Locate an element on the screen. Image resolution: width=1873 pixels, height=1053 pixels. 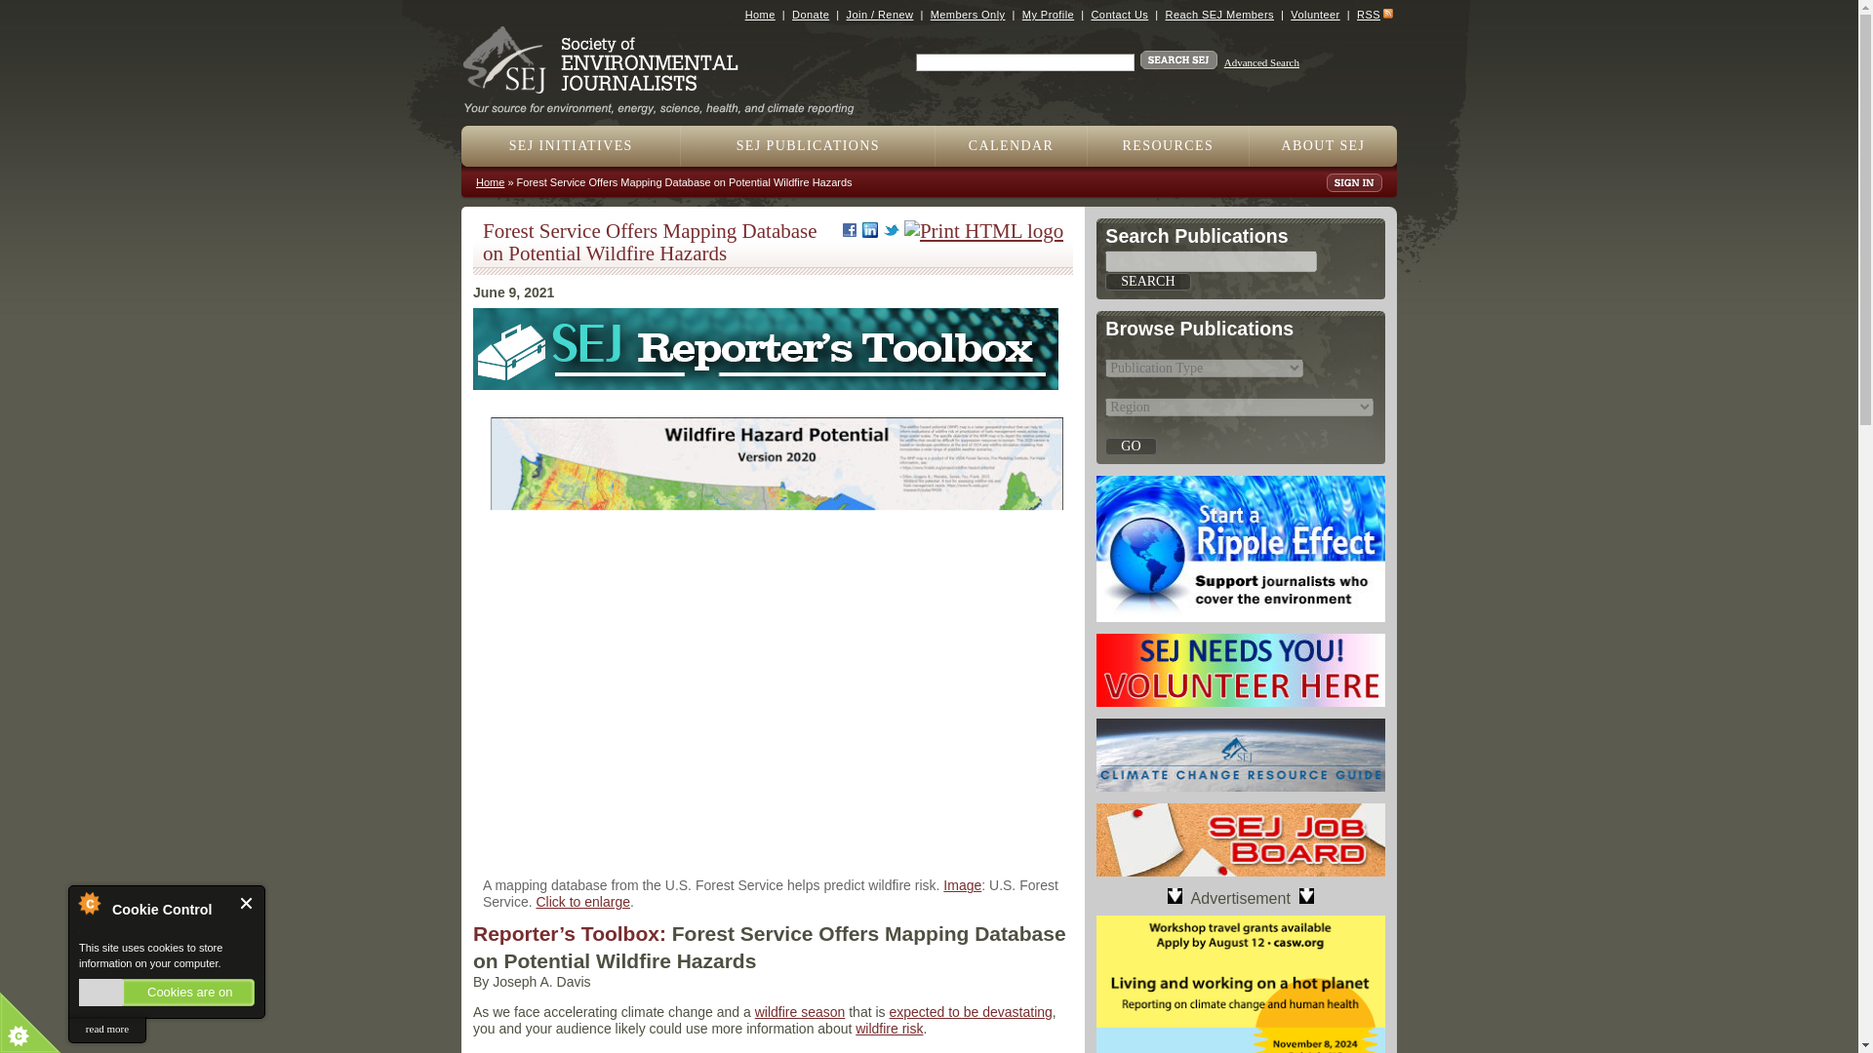
RSS is located at coordinates (1368, 14).